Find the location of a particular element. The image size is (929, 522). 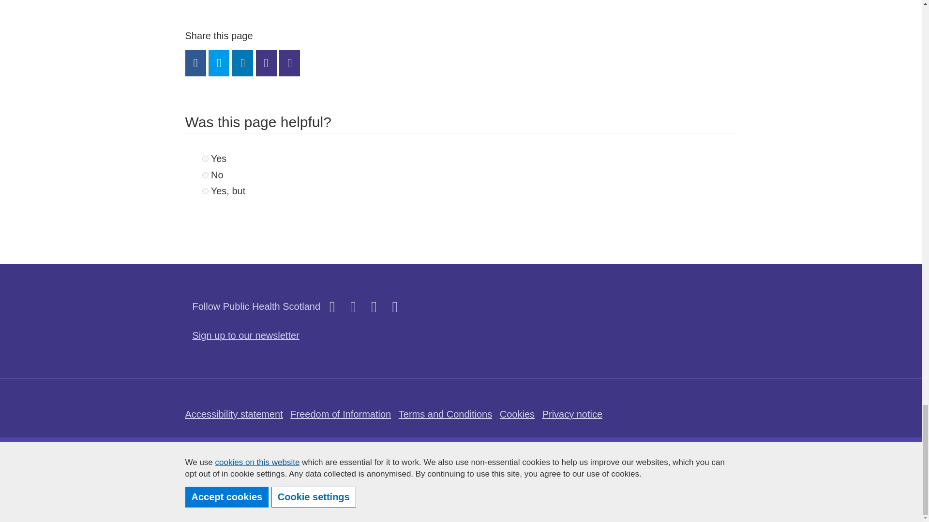

Yes, but is located at coordinates (205, 190).